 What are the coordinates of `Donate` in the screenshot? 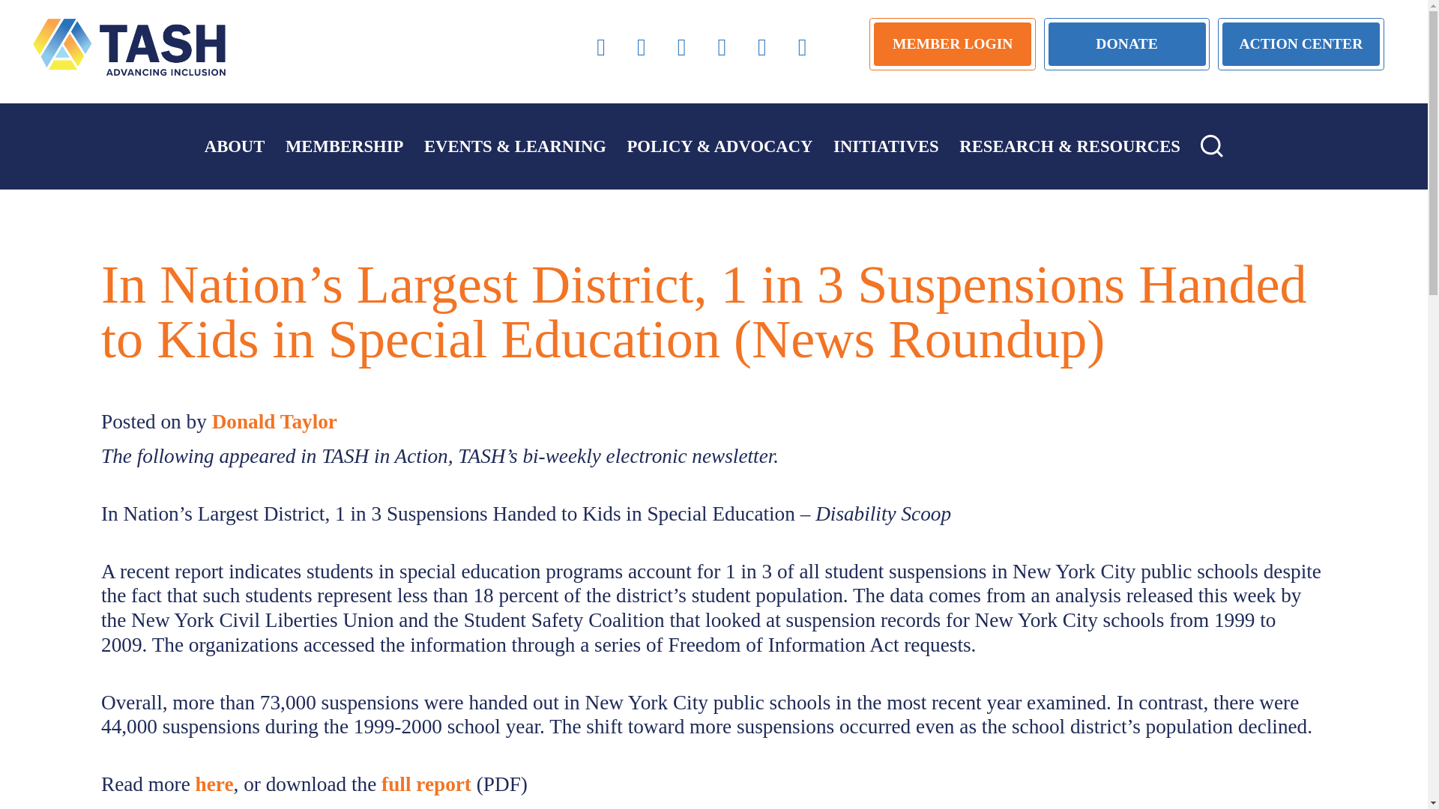 It's located at (1127, 43).